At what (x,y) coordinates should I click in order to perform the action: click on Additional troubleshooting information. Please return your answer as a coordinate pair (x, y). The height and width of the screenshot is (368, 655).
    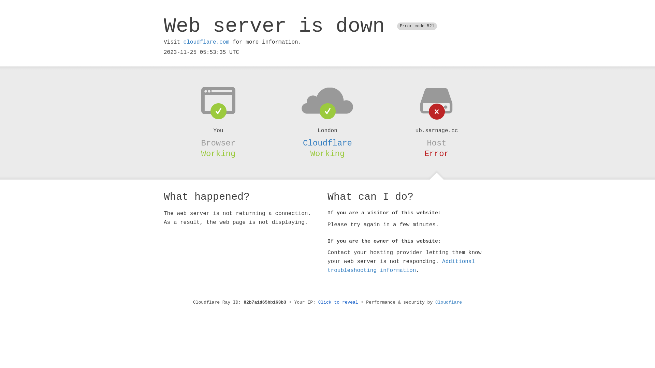
    Looking at the image, I should click on (401, 266).